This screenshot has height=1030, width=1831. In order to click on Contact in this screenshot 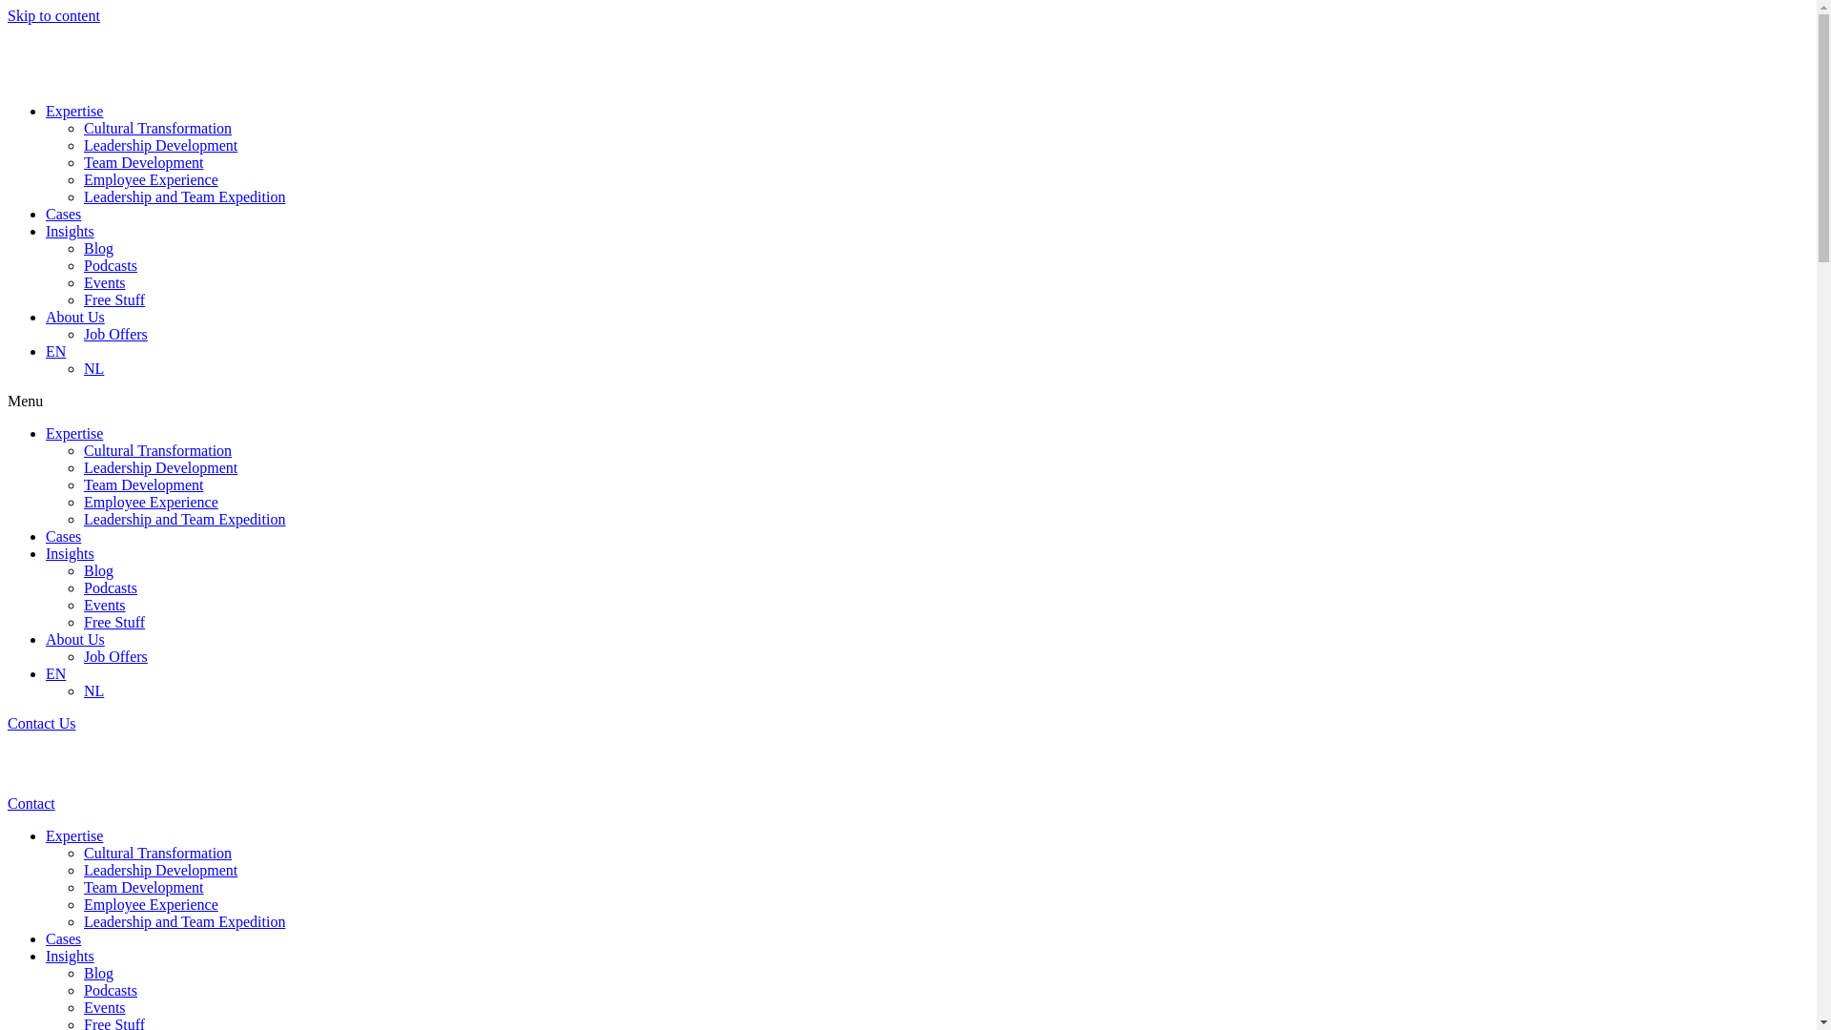, I will do `click(31, 803)`.